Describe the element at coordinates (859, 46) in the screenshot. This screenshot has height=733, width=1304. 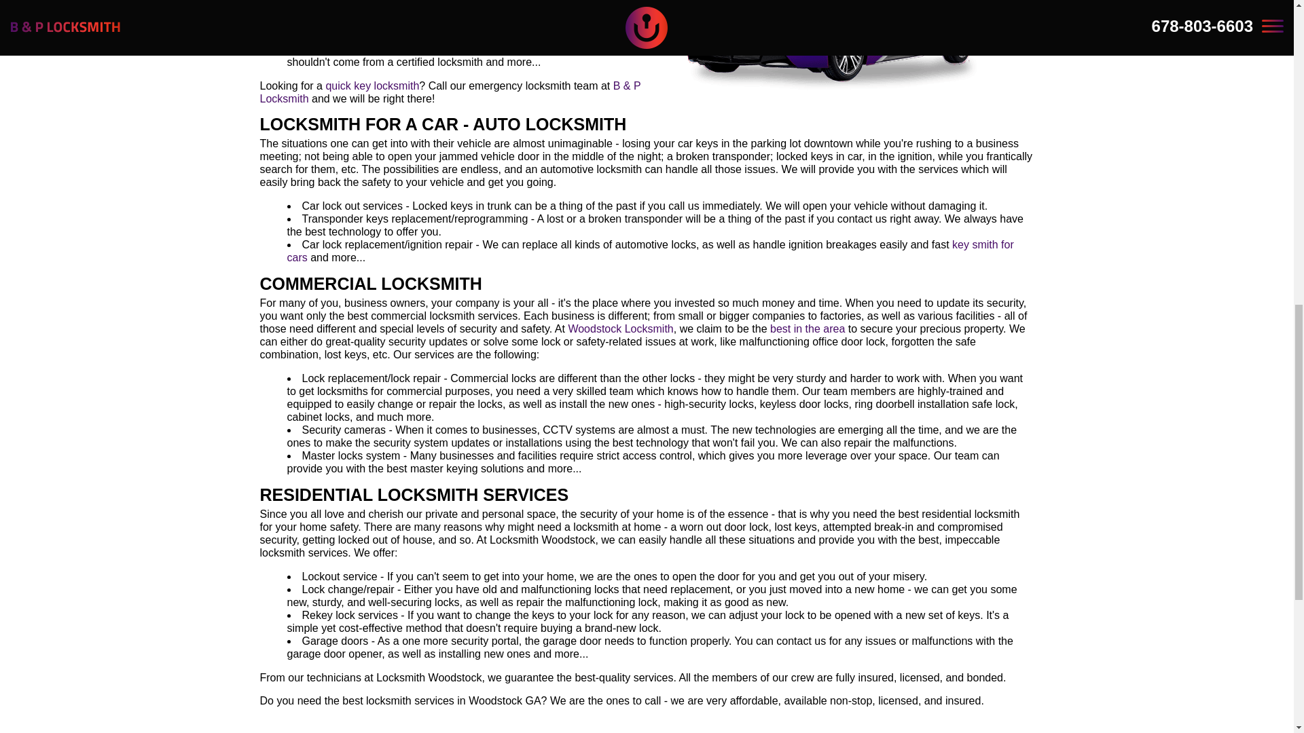
I see `best in the area` at that location.